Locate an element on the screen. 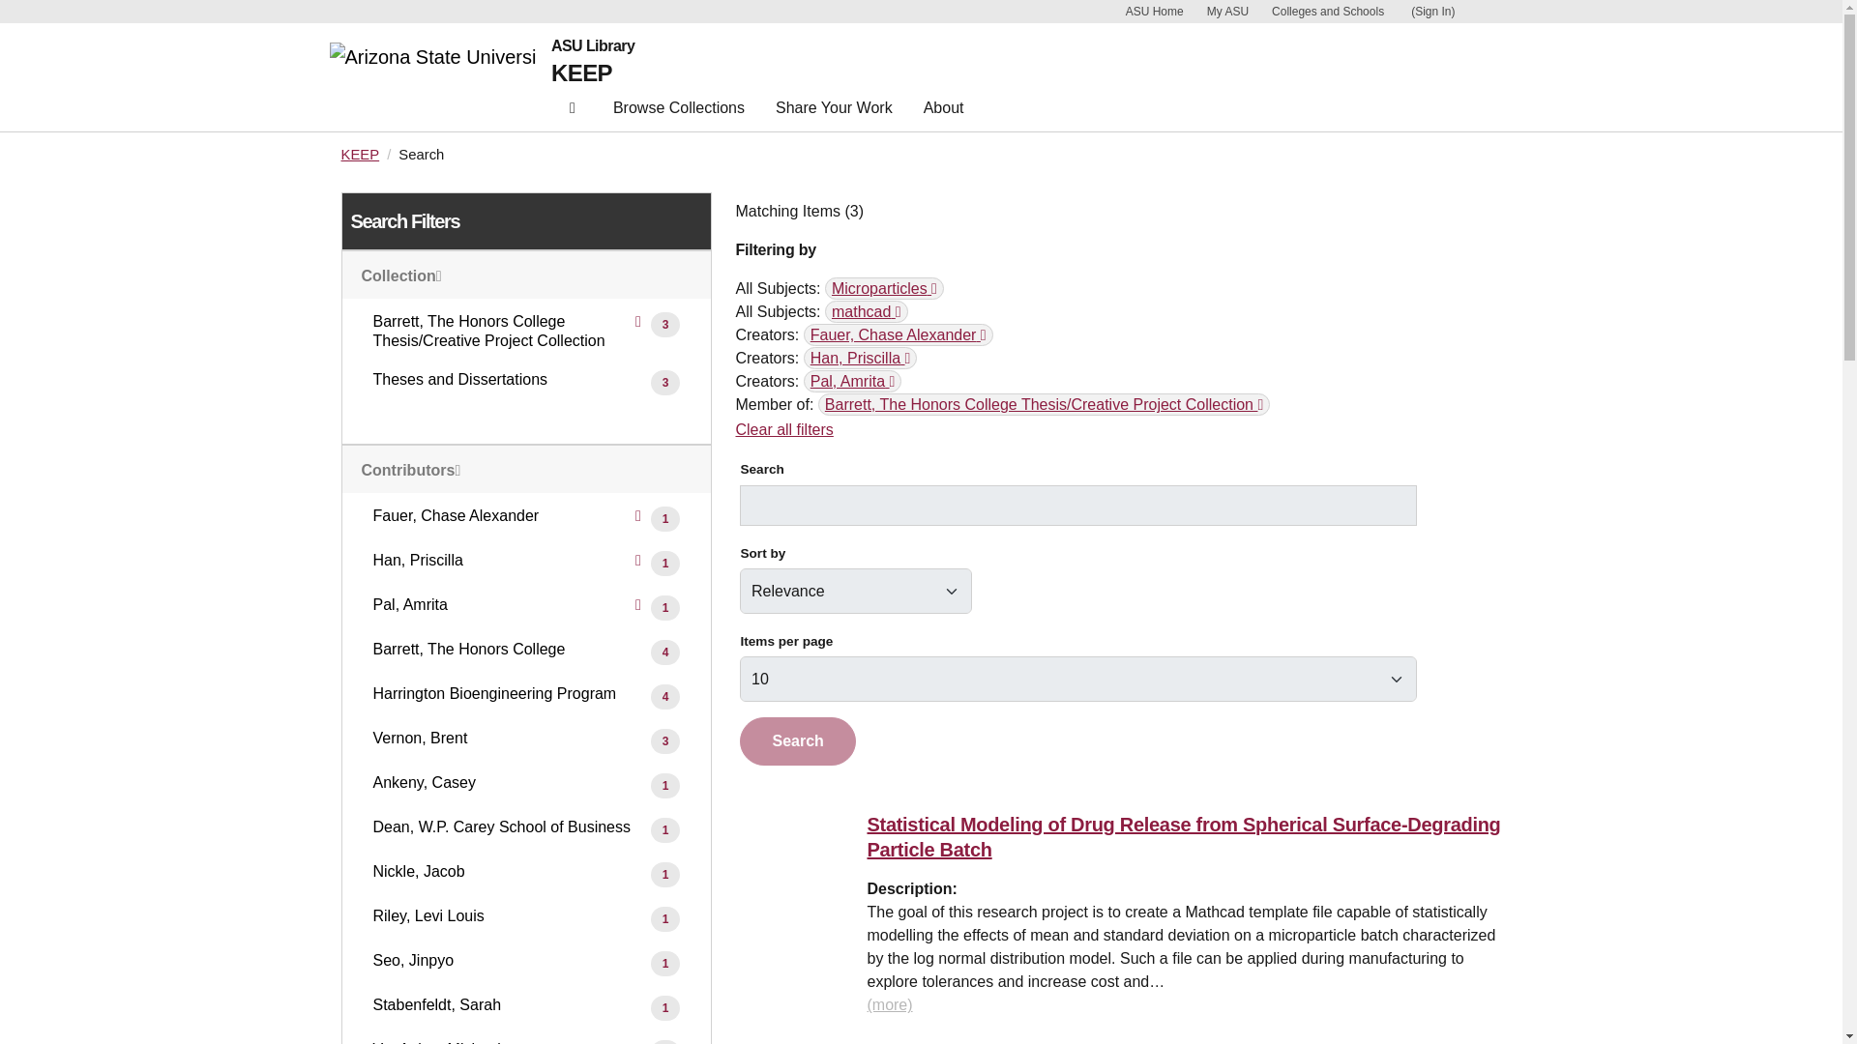 This screenshot has height=1044, width=1857. My ASU is located at coordinates (1228, 12).